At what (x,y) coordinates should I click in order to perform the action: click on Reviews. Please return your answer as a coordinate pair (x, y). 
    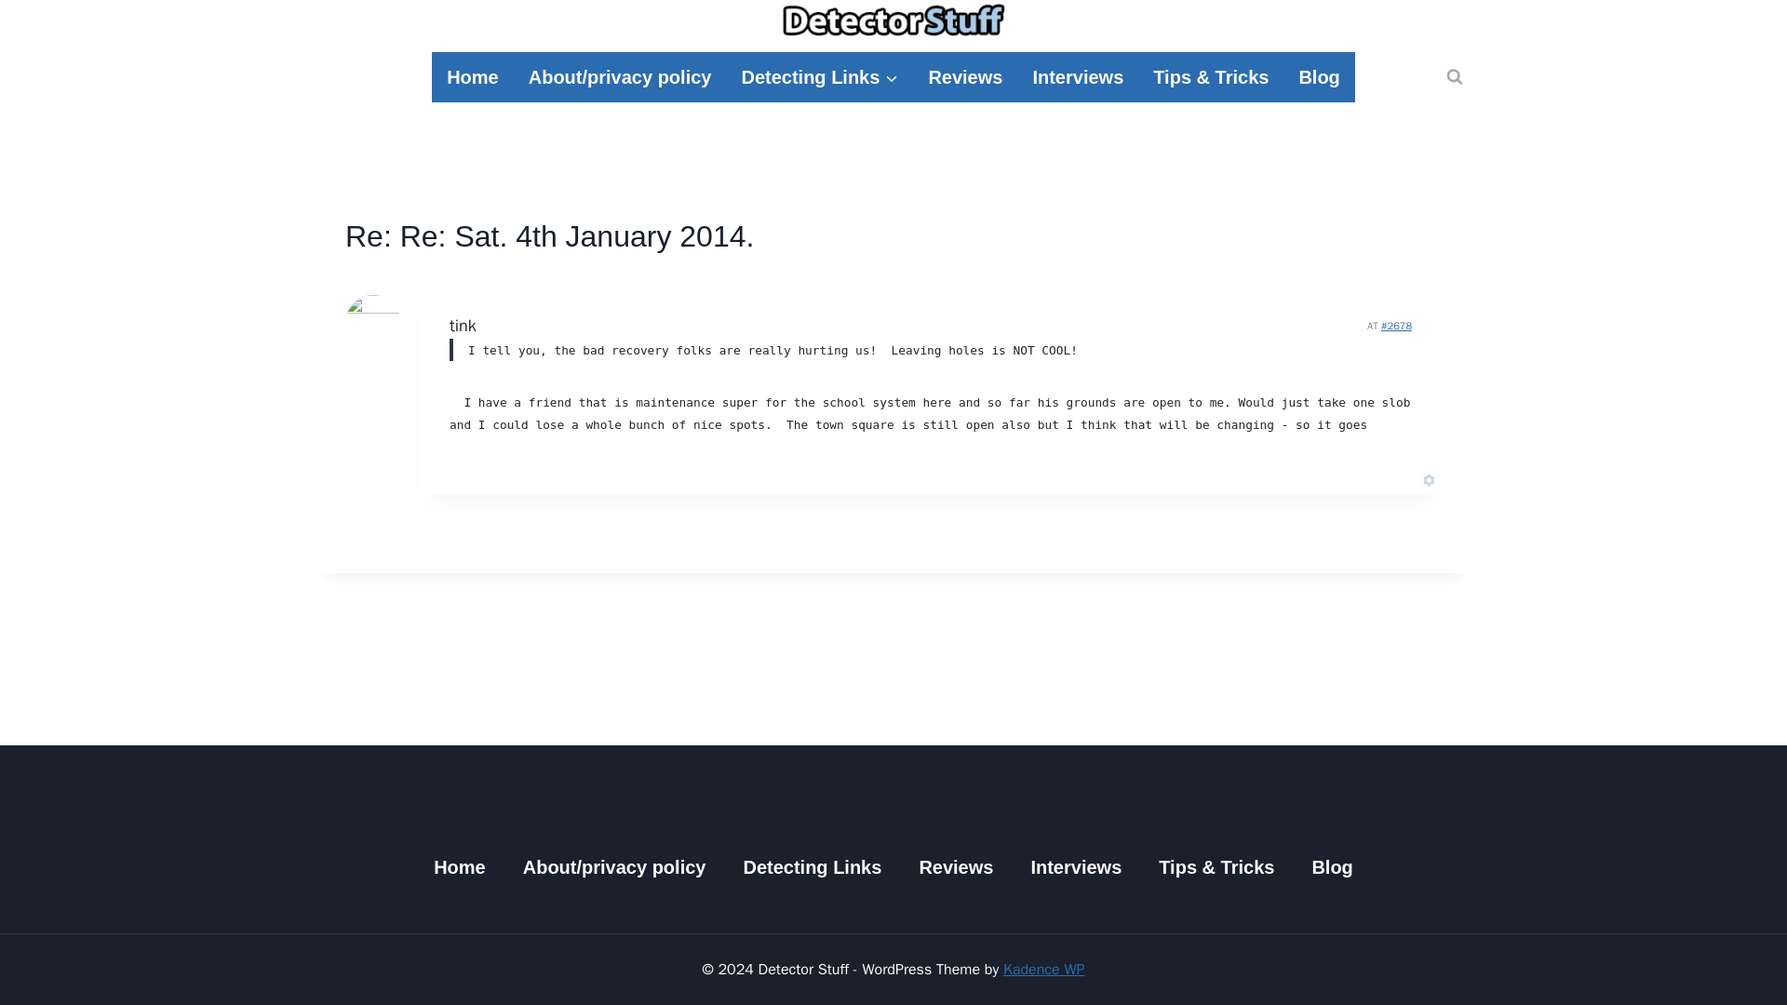
    Looking at the image, I should click on (955, 867).